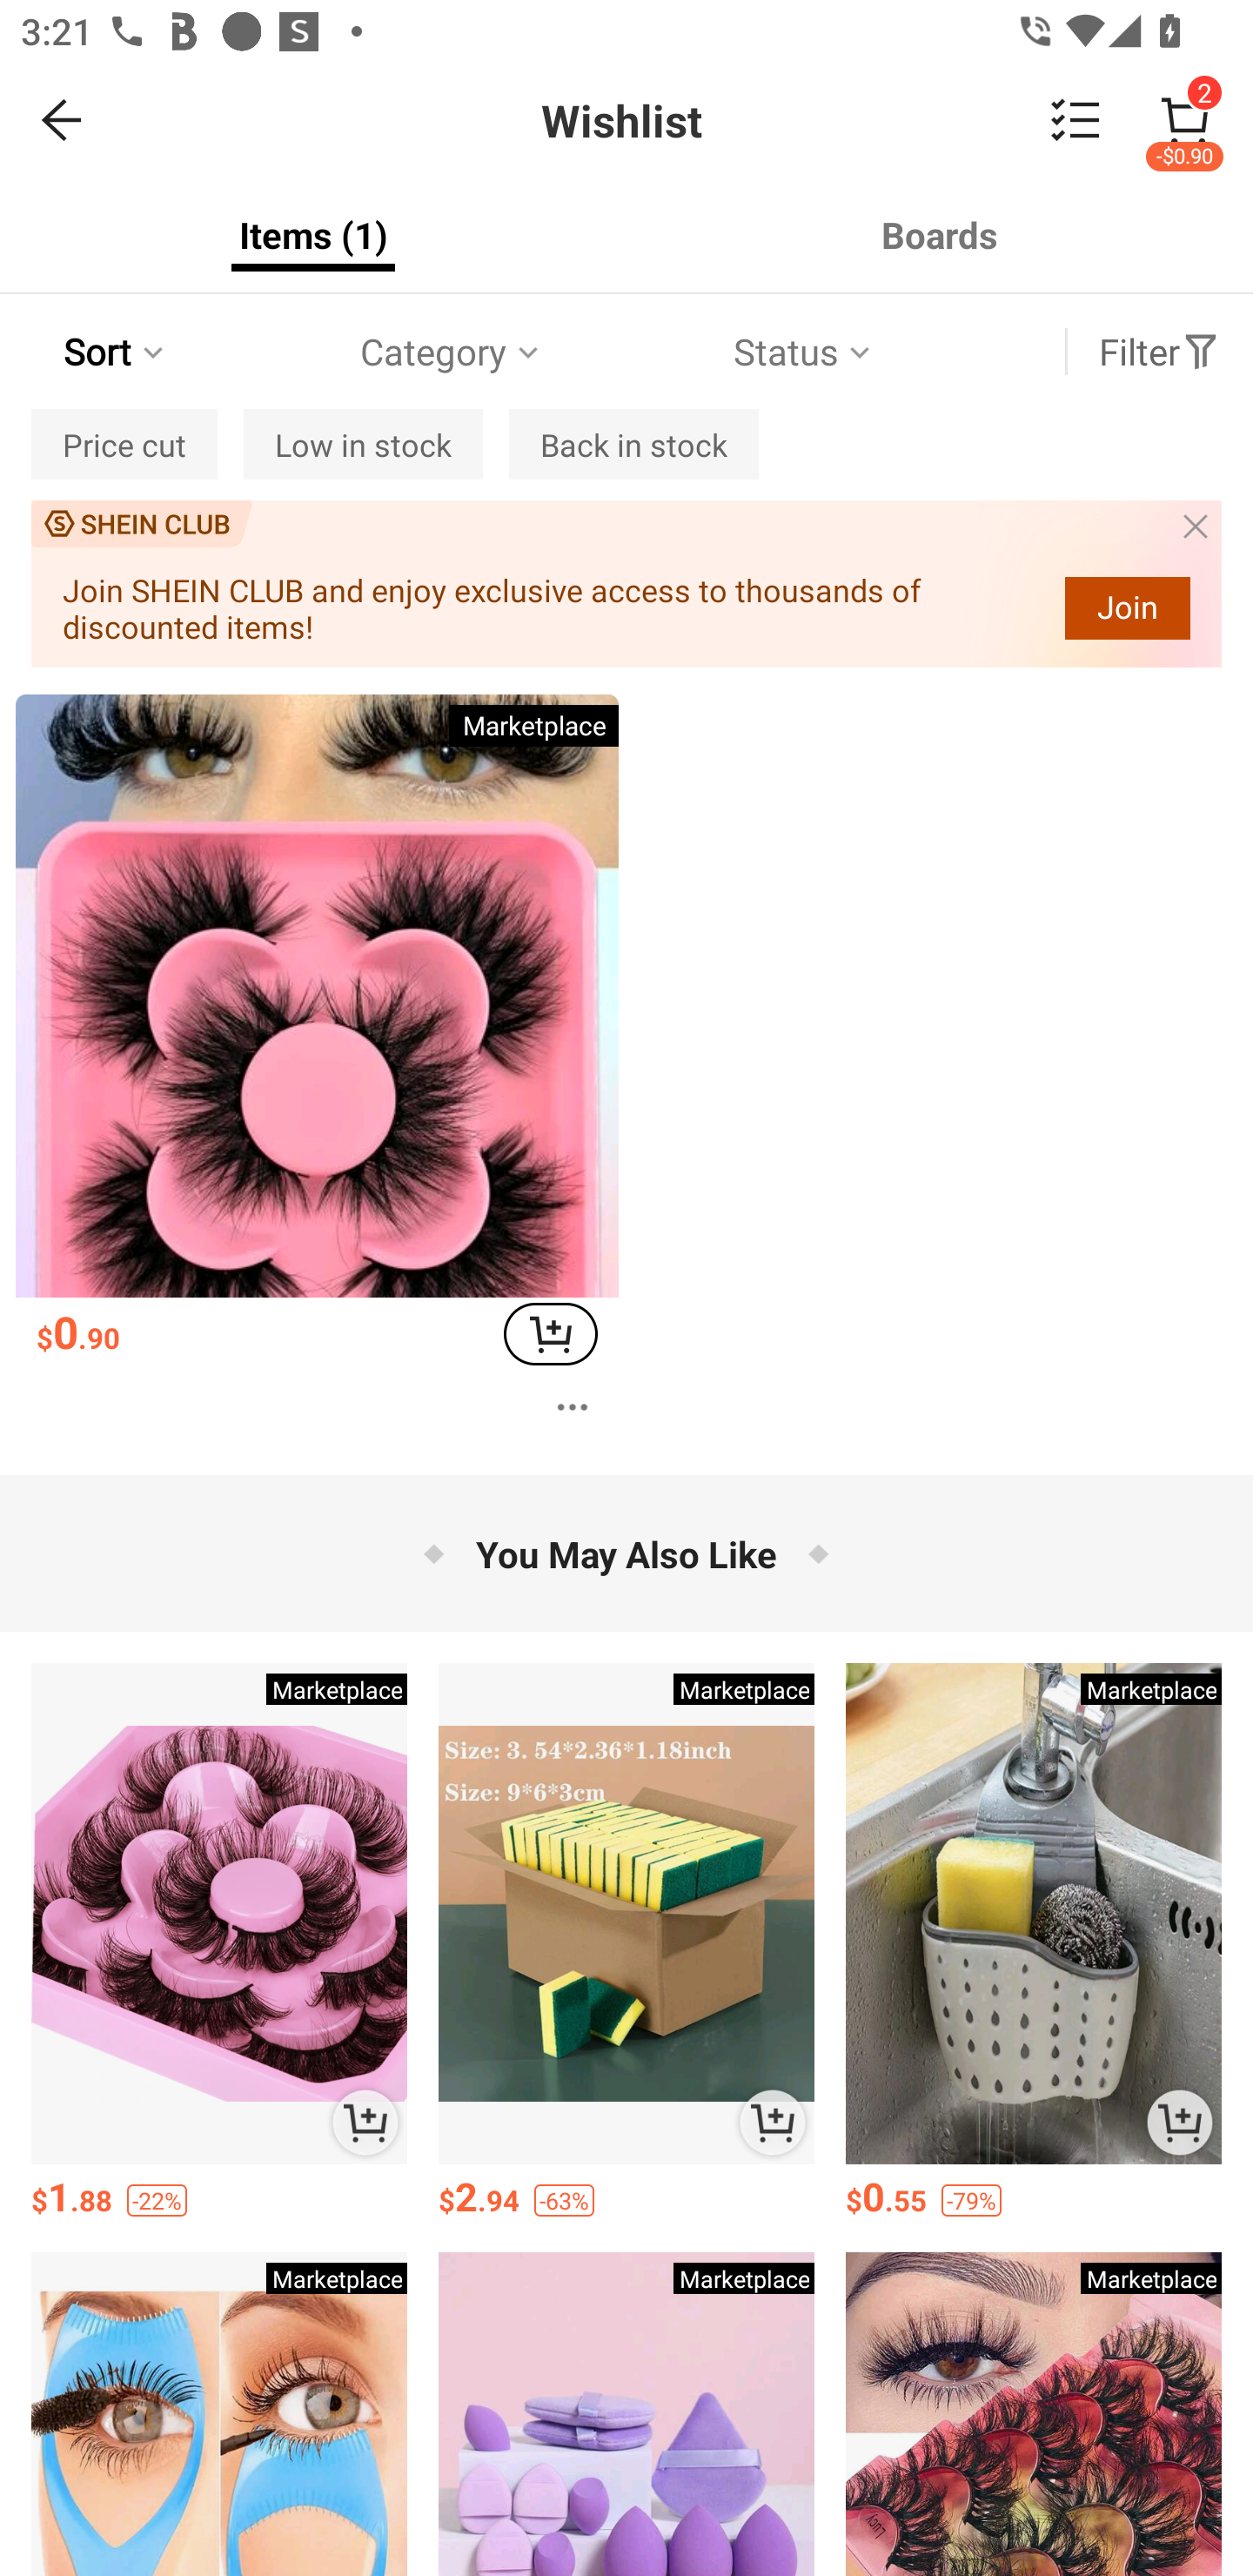 The width and height of the screenshot is (1253, 2576). Describe the element at coordinates (773, 2122) in the screenshot. I see `ADD TO CART` at that location.